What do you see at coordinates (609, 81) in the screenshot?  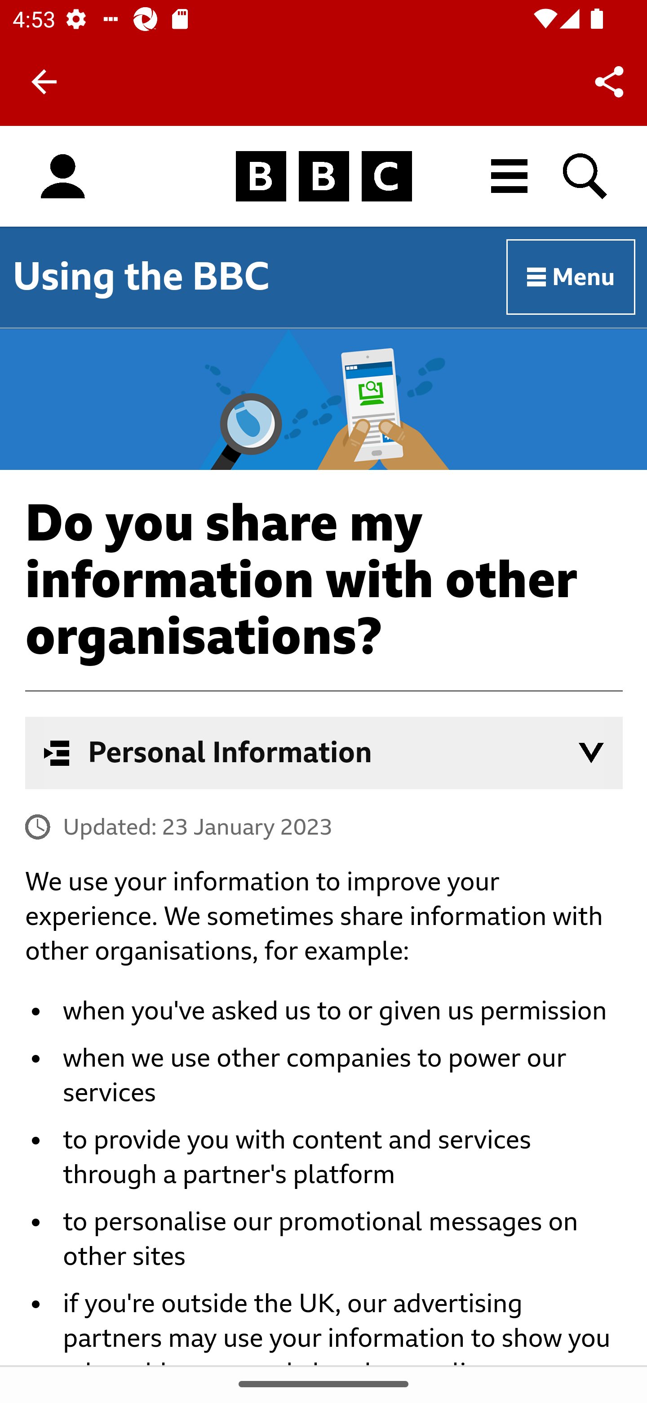 I see `Share` at bounding box center [609, 81].